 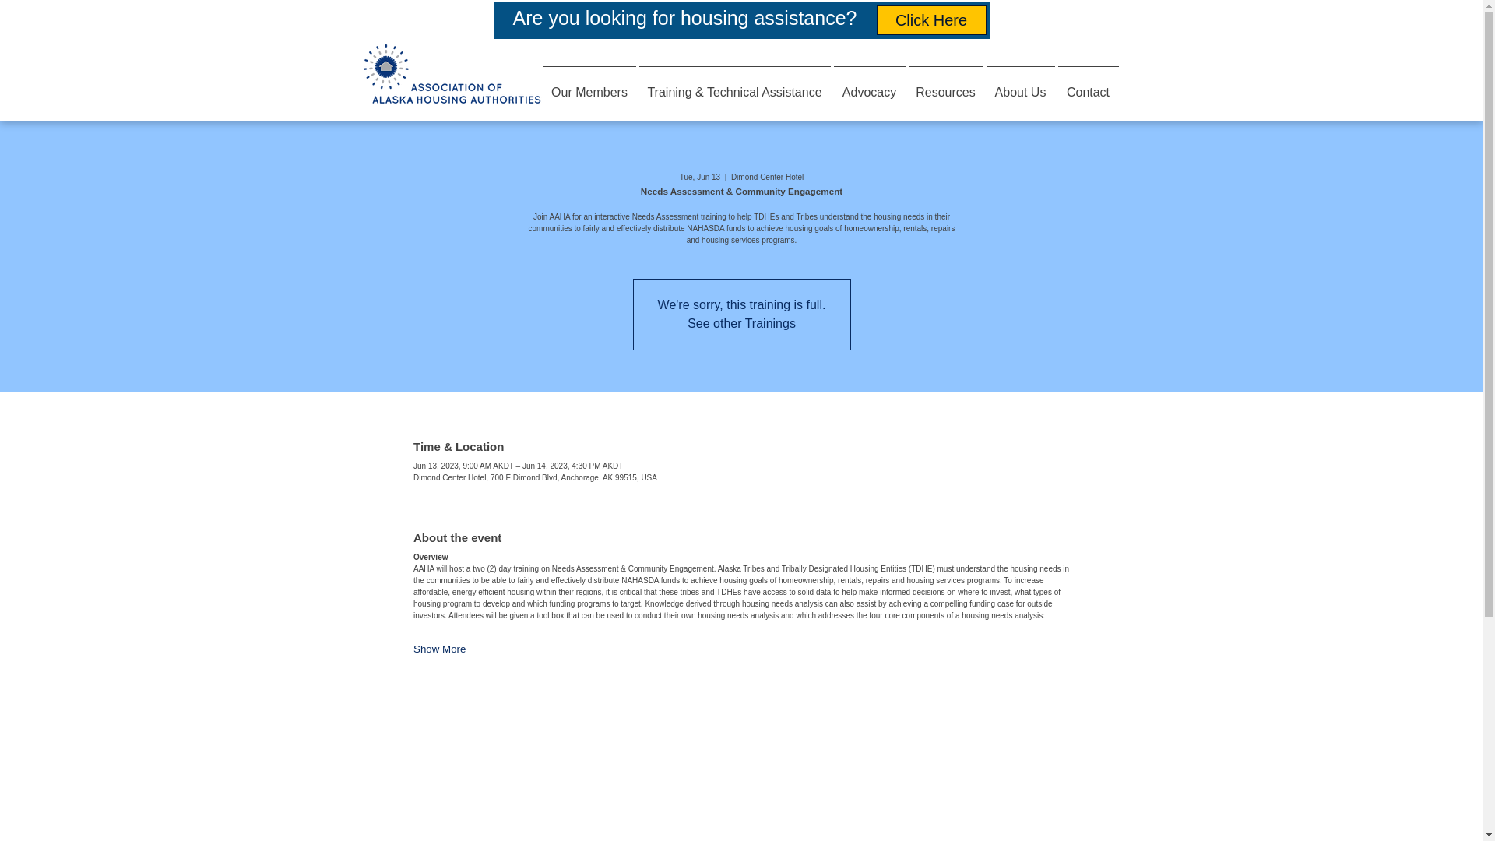 What do you see at coordinates (931, 20) in the screenshot?
I see `Click Here` at bounding box center [931, 20].